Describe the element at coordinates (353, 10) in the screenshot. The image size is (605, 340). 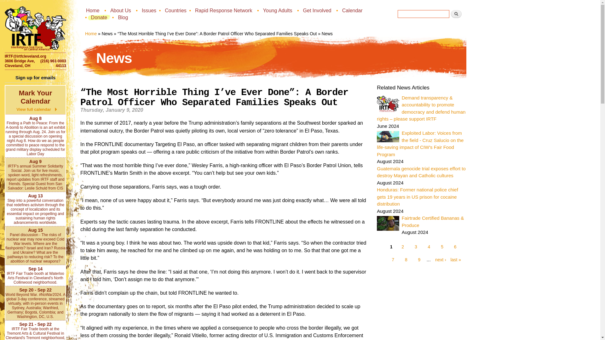
I see `Calendar` at that location.